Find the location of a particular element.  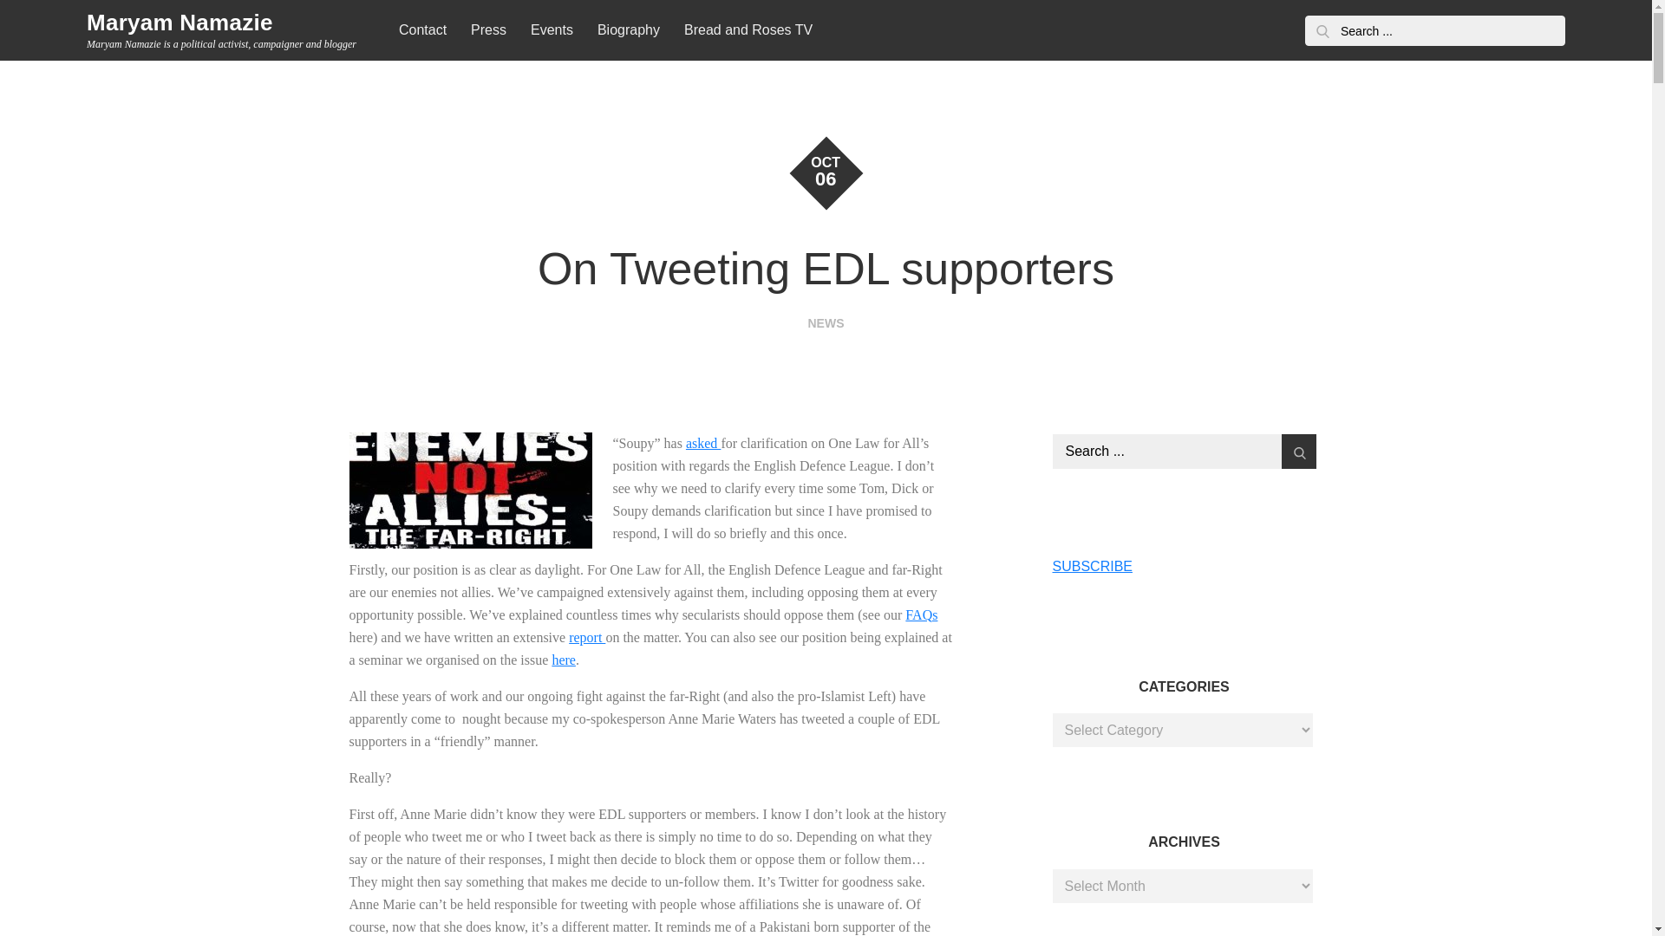

Bread and Roses TV is located at coordinates (748, 30).